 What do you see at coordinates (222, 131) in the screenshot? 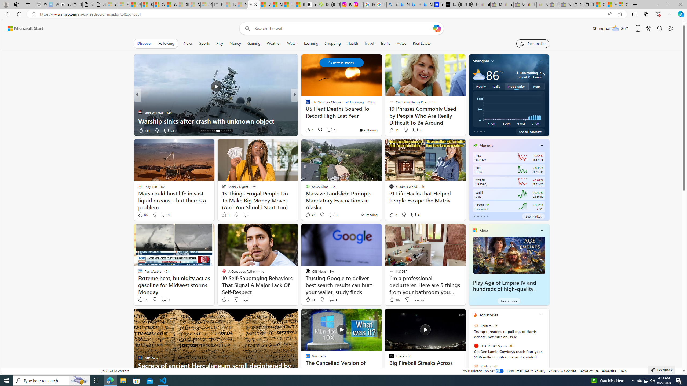
I see `AutomationID: tab-22` at bounding box center [222, 131].